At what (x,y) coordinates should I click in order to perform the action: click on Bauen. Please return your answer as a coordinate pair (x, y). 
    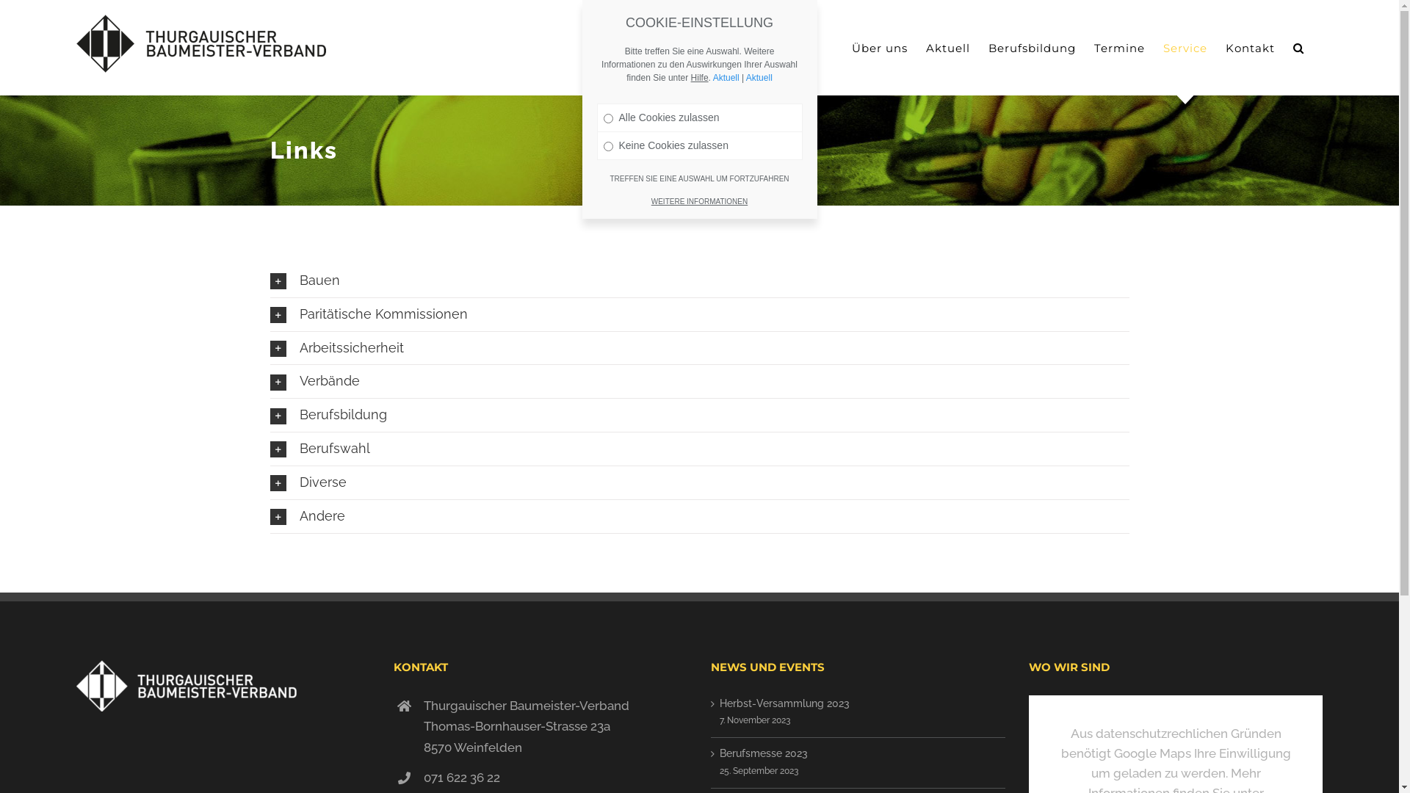
    Looking at the image, I should click on (700, 280).